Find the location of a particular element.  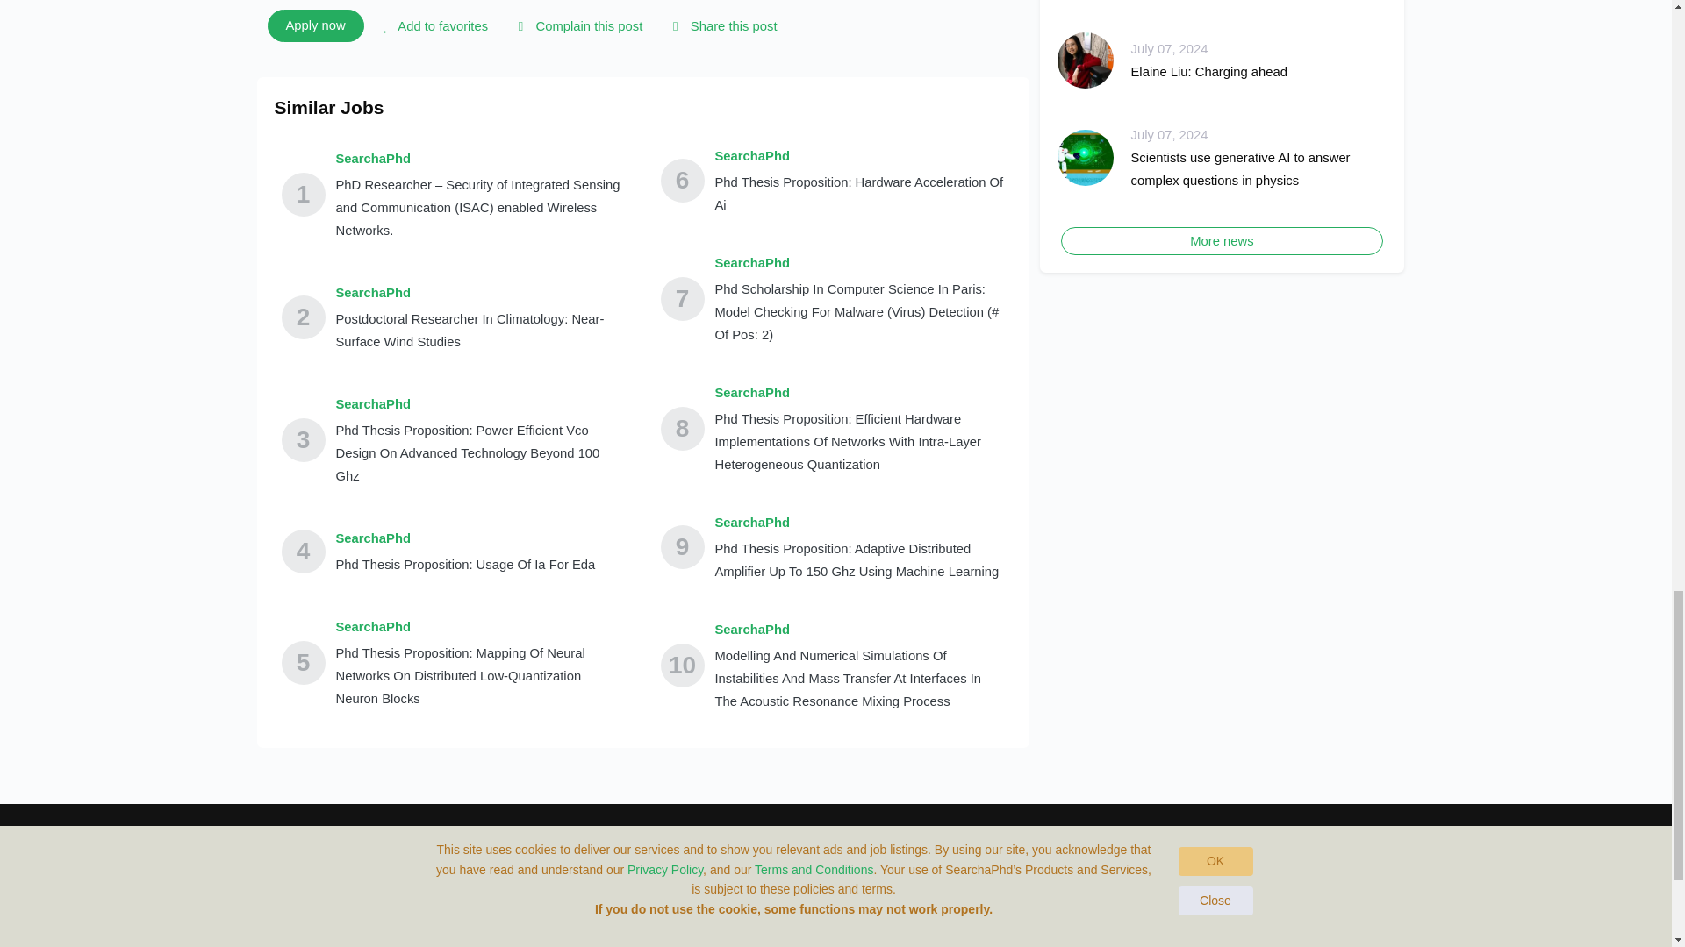

SearchaPhd is located at coordinates (859, 523).